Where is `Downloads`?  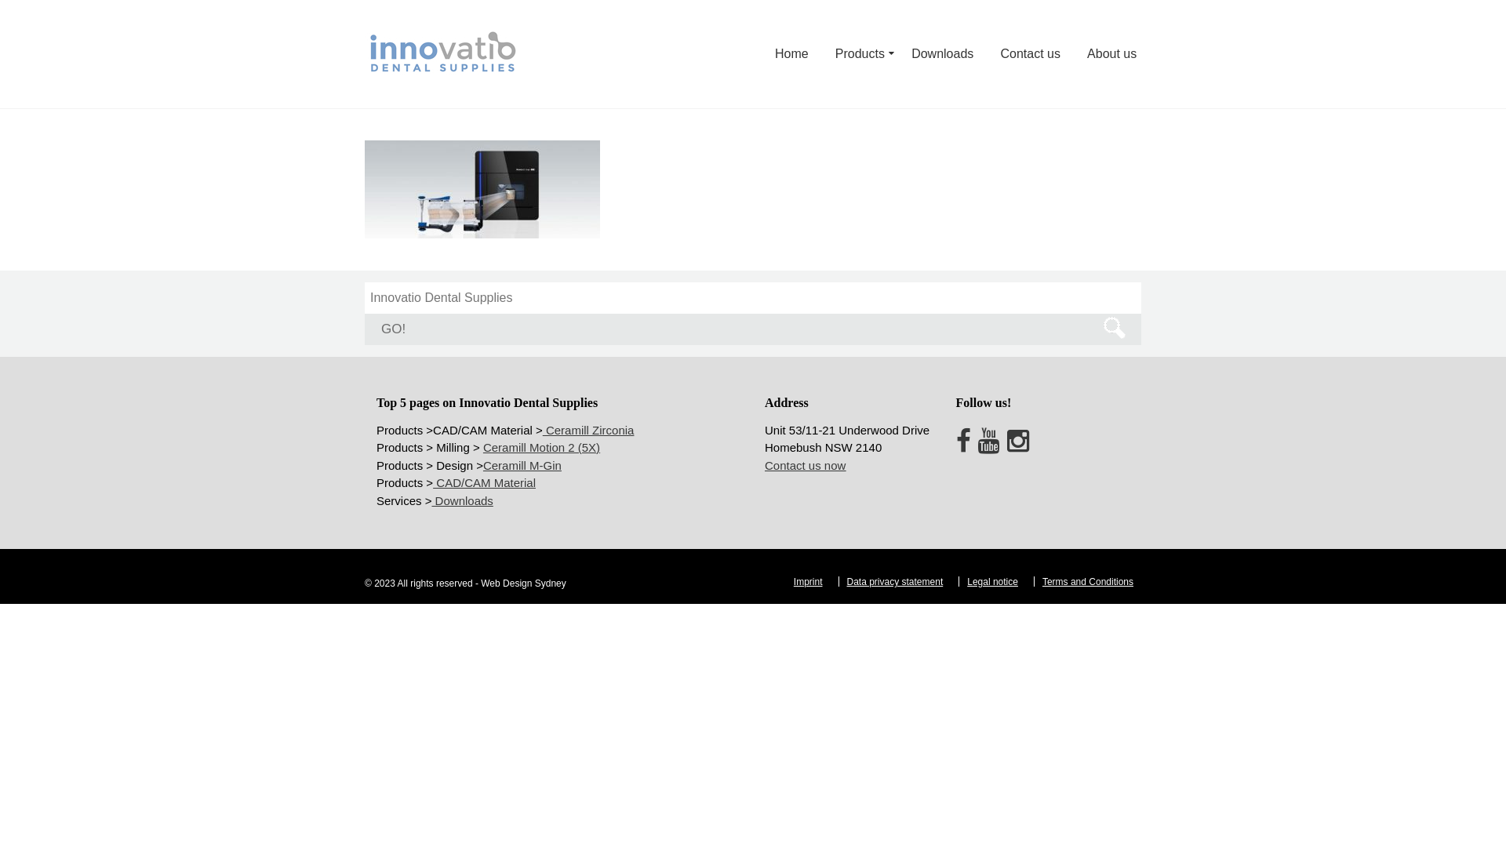
Downloads is located at coordinates (943, 54).